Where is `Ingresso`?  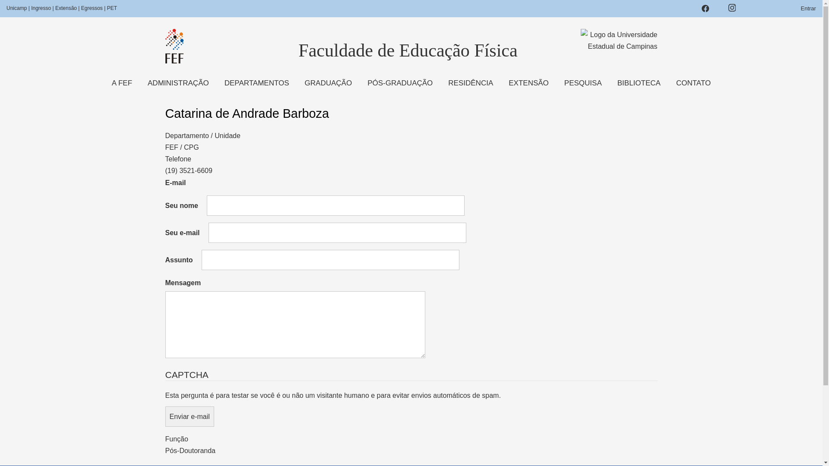
Ingresso is located at coordinates (41, 8).